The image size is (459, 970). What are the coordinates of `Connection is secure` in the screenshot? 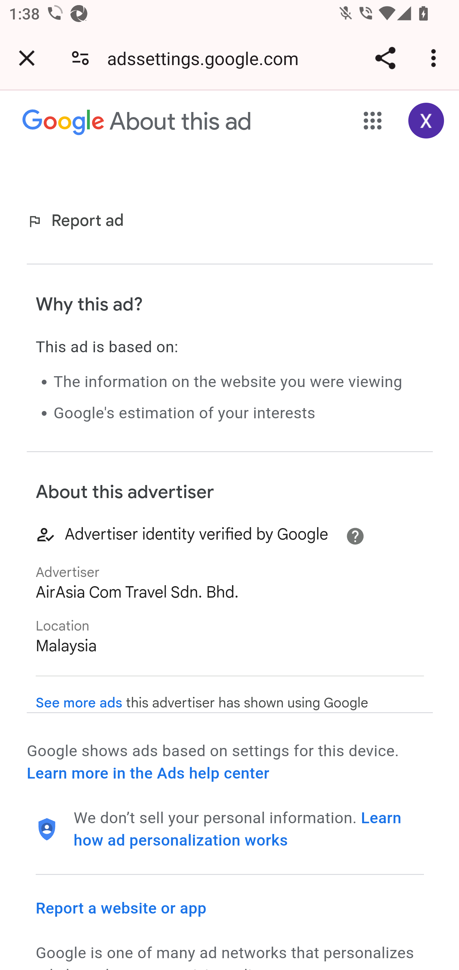 It's located at (80, 58).